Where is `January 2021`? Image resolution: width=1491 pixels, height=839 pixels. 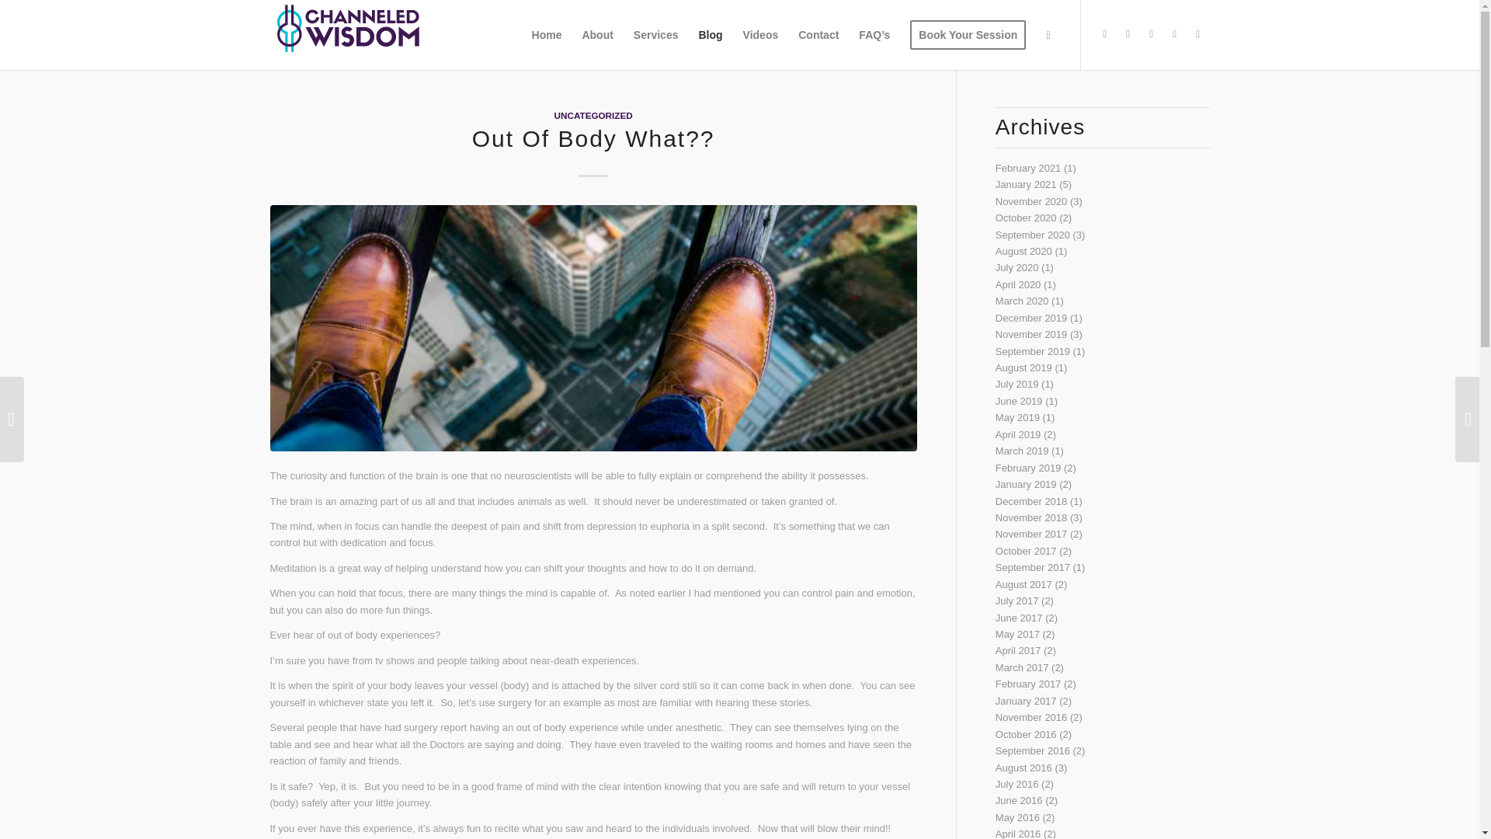
January 2021 is located at coordinates (1027, 185).